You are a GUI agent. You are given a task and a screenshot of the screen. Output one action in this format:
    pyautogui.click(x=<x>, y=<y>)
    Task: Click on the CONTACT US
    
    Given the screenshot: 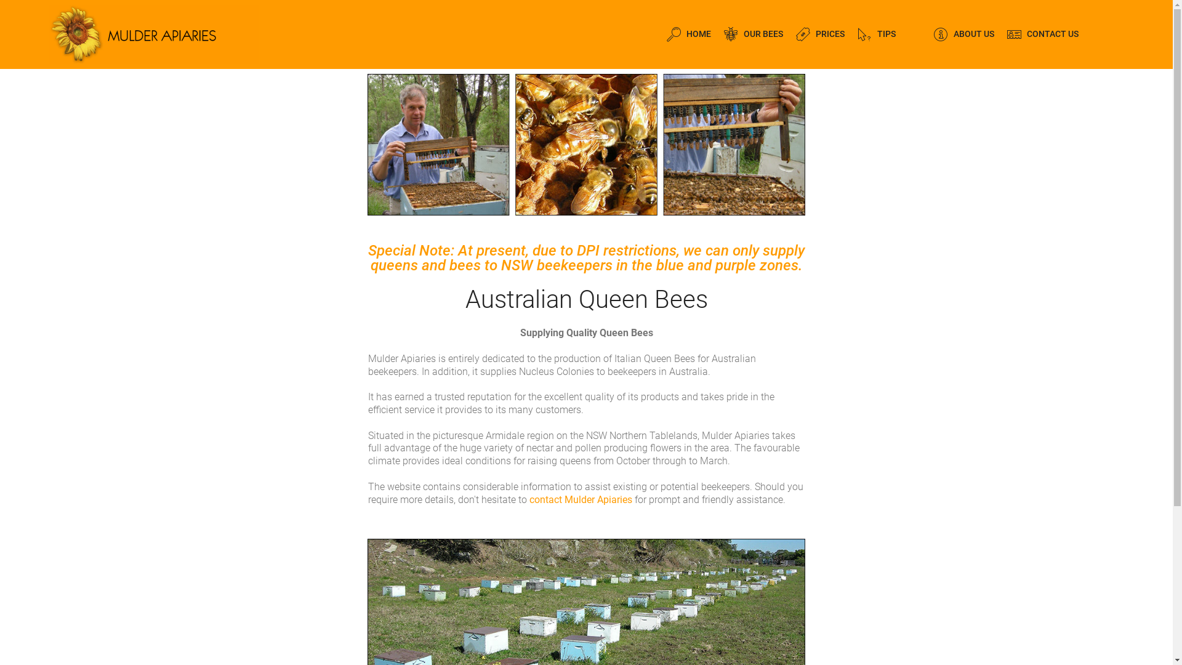 What is the action you would take?
    pyautogui.click(x=1043, y=34)
    